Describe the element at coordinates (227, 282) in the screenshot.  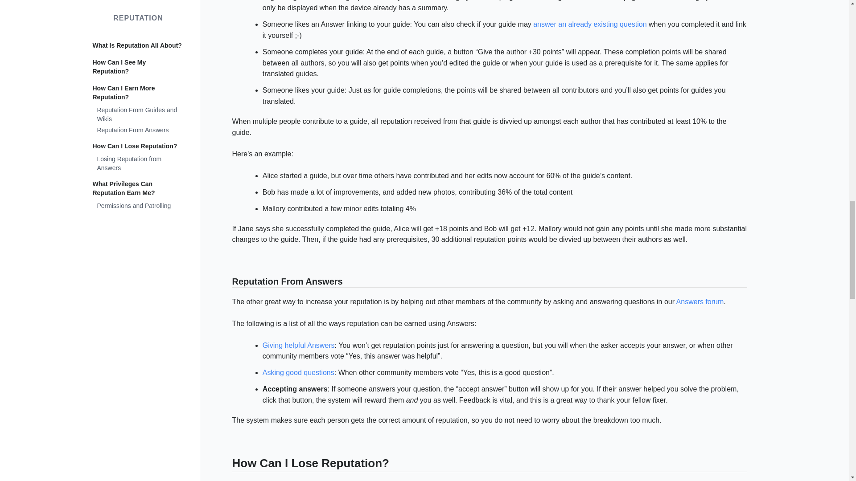
I see `Link to this section` at that location.